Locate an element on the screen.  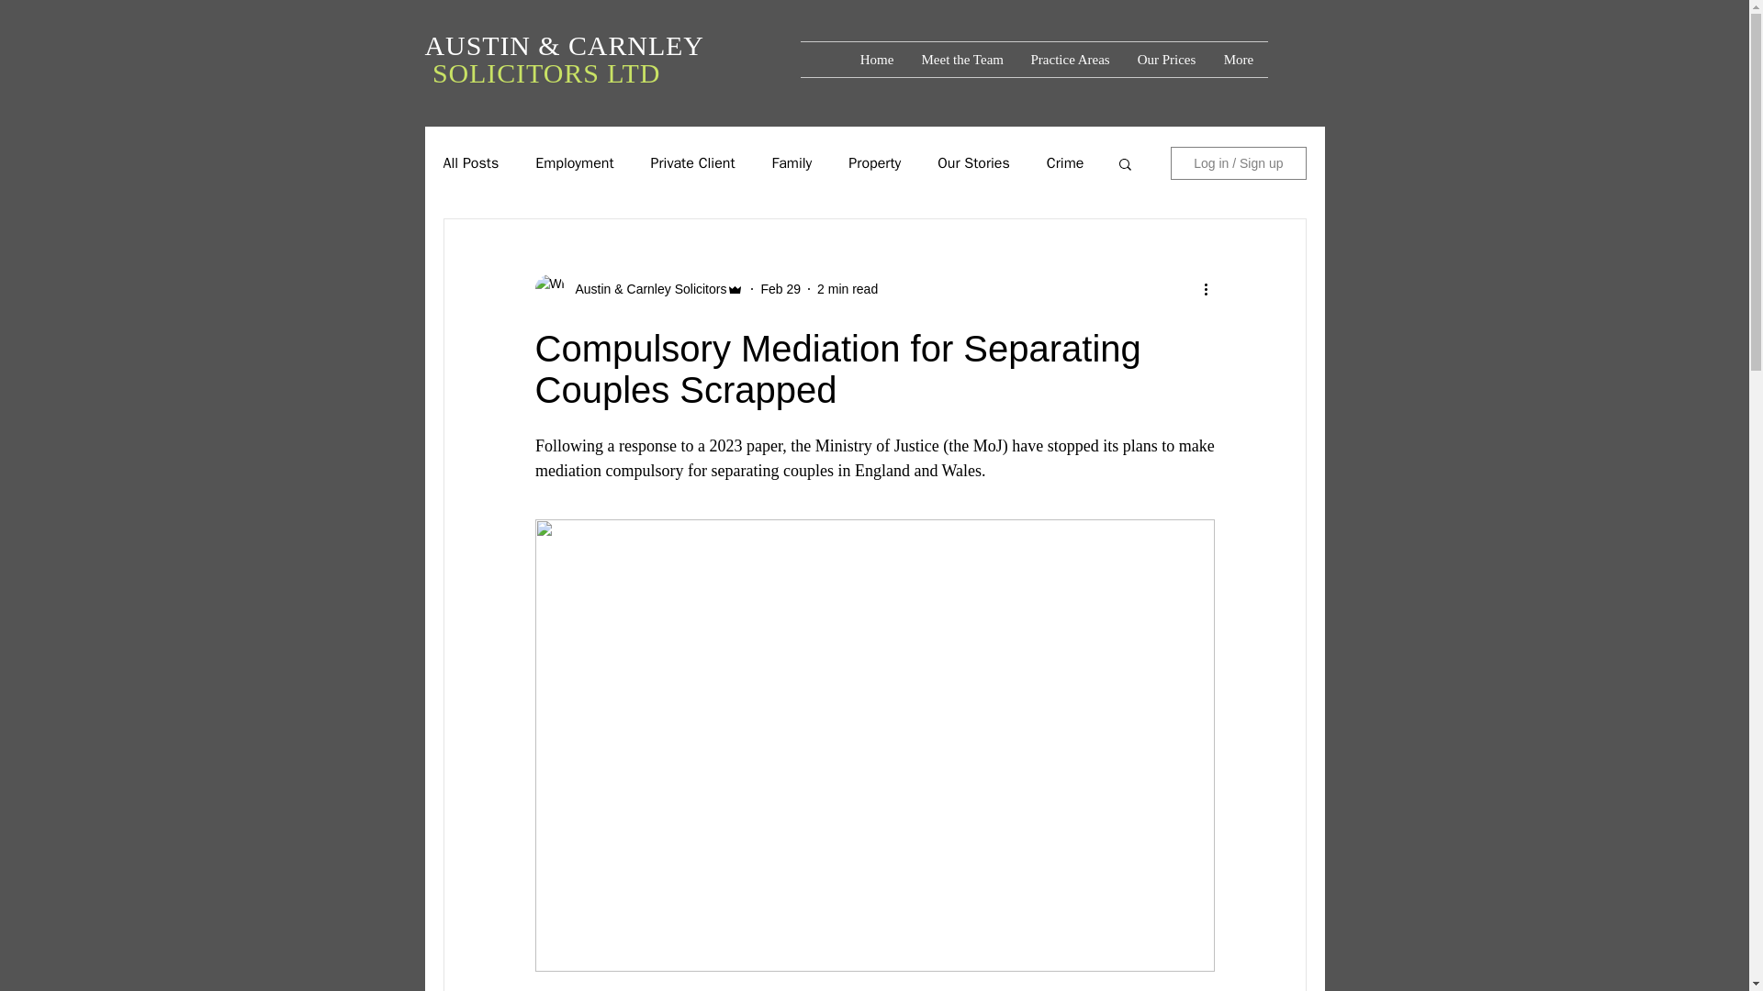
Crime is located at coordinates (1065, 163).